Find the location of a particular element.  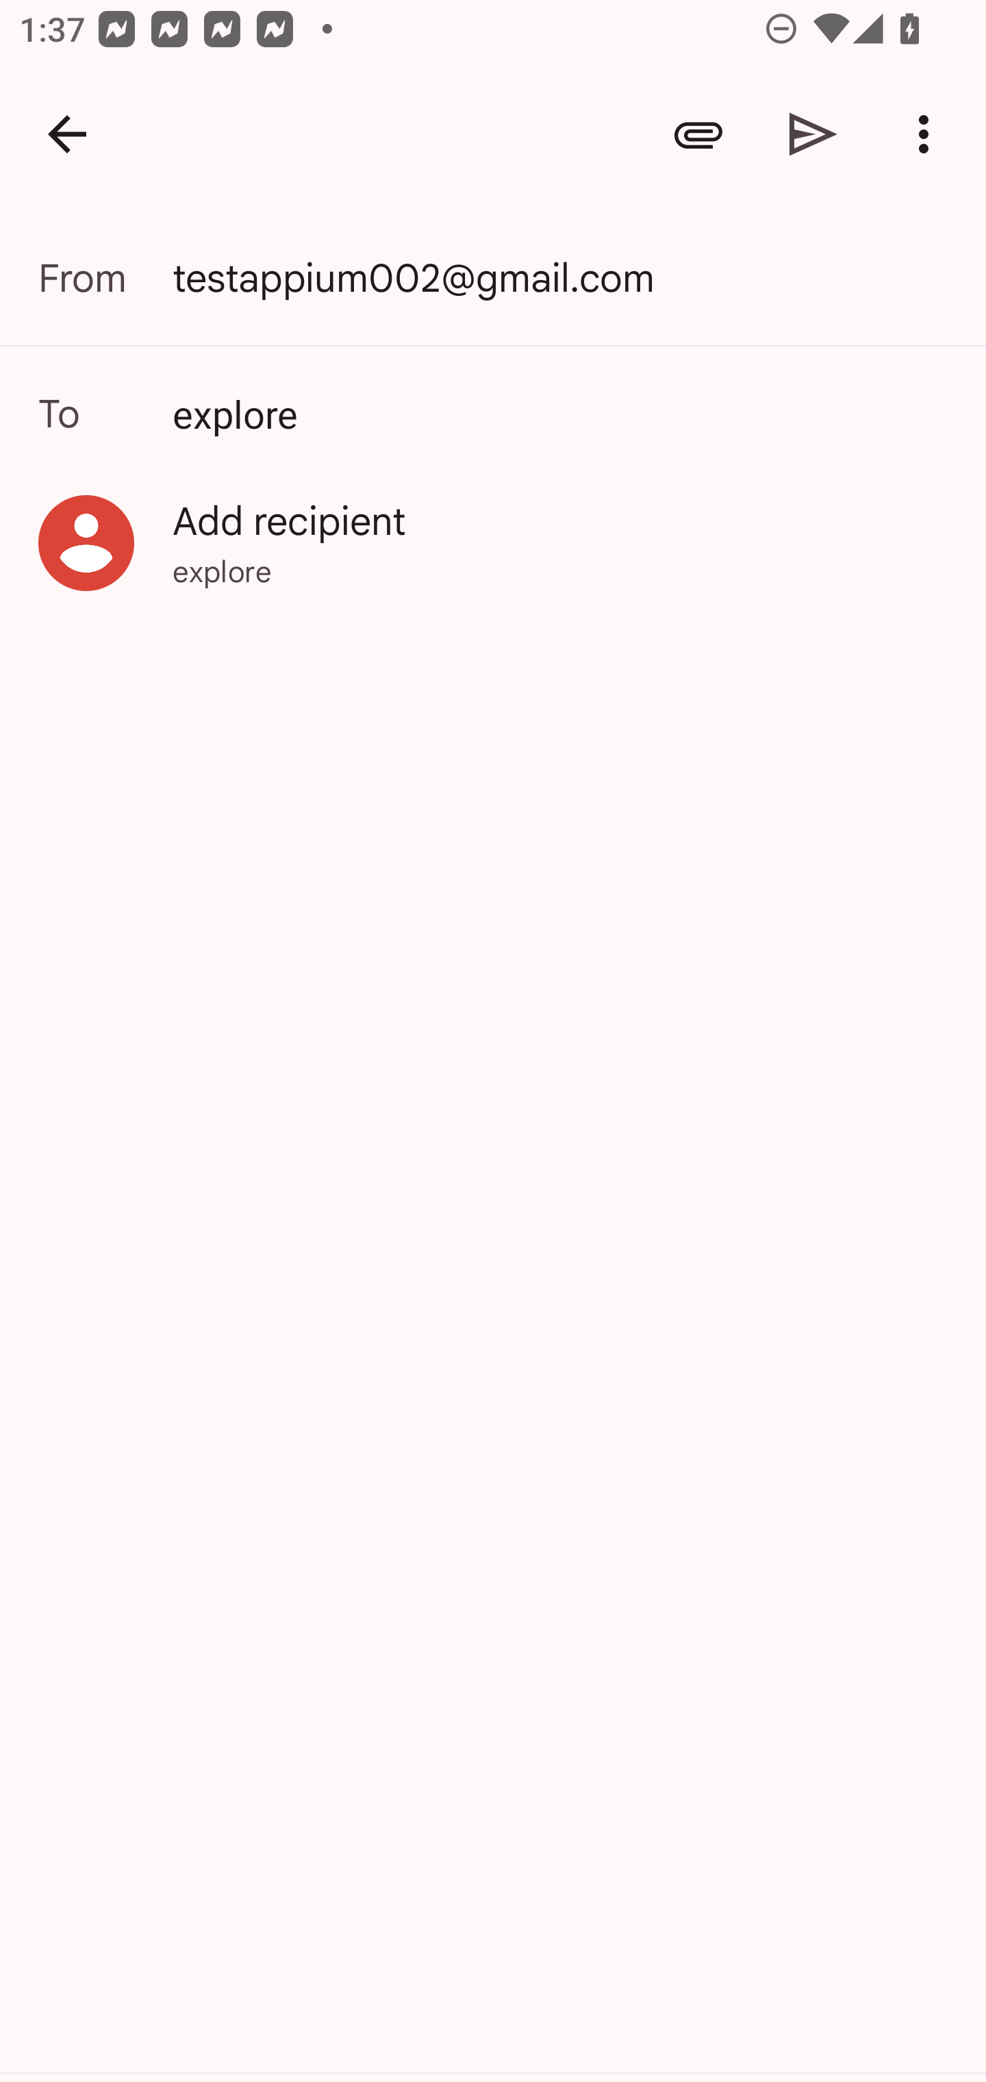

Add recipient explore is located at coordinates (493, 542).